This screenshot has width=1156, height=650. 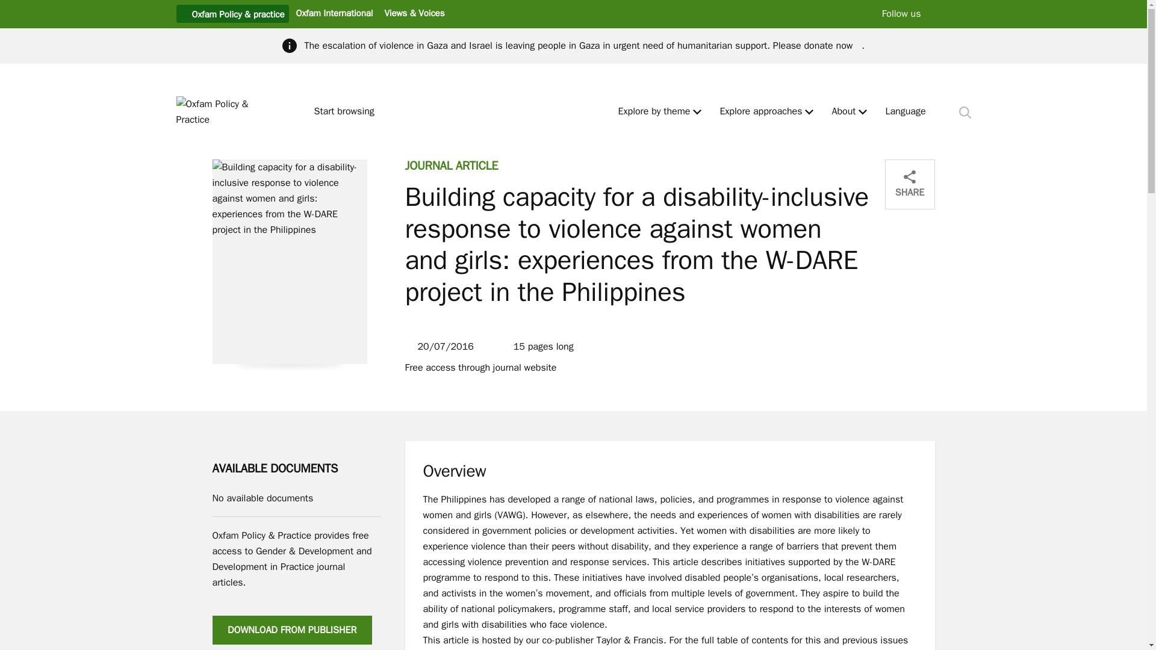 I want to click on About, so click(x=843, y=112).